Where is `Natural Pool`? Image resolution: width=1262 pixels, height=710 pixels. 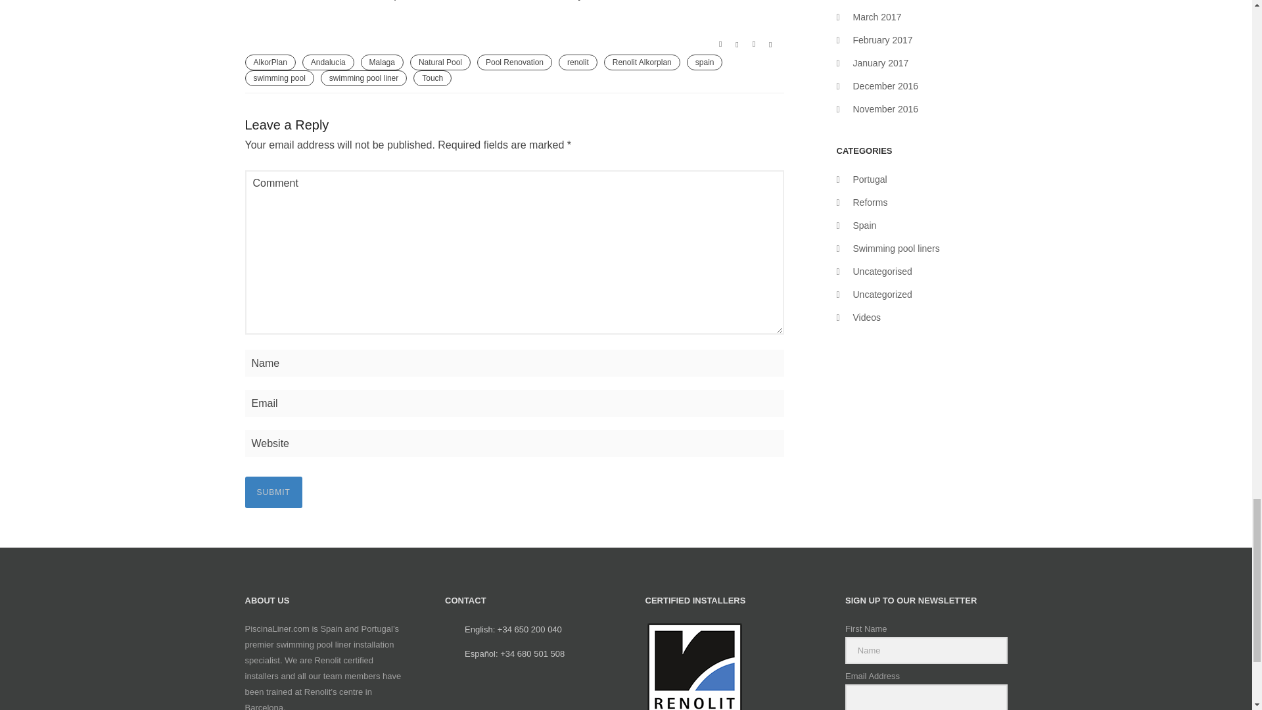
Natural Pool is located at coordinates (440, 62).